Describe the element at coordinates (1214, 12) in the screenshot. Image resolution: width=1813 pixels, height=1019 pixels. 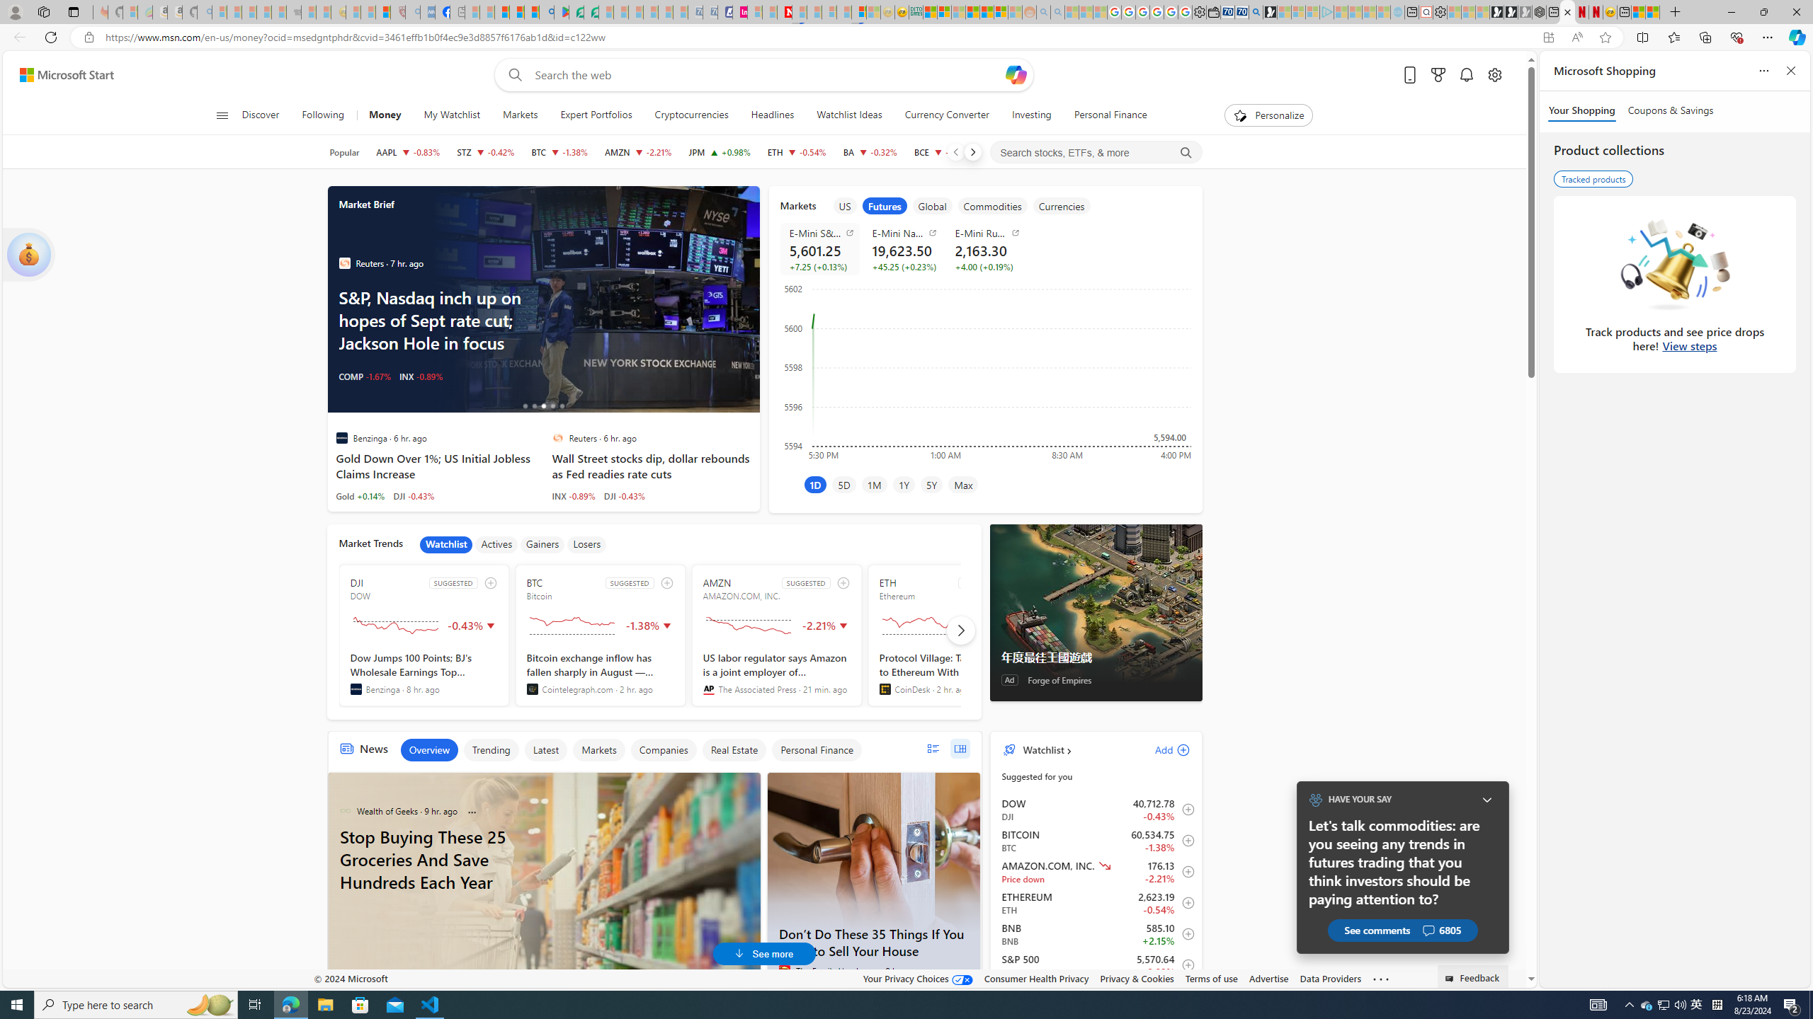
I see `Wallet` at that location.